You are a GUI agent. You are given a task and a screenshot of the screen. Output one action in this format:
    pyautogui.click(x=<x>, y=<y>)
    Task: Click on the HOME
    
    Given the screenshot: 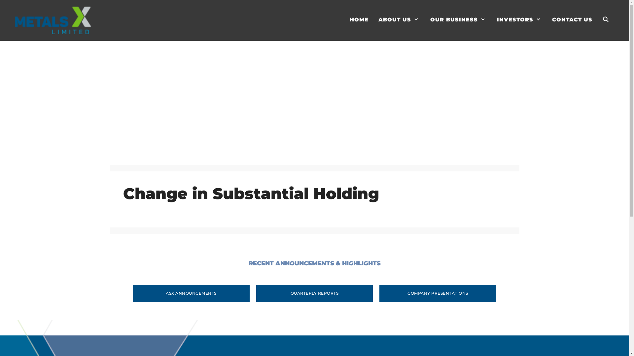 What is the action you would take?
    pyautogui.click(x=359, y=20)
    